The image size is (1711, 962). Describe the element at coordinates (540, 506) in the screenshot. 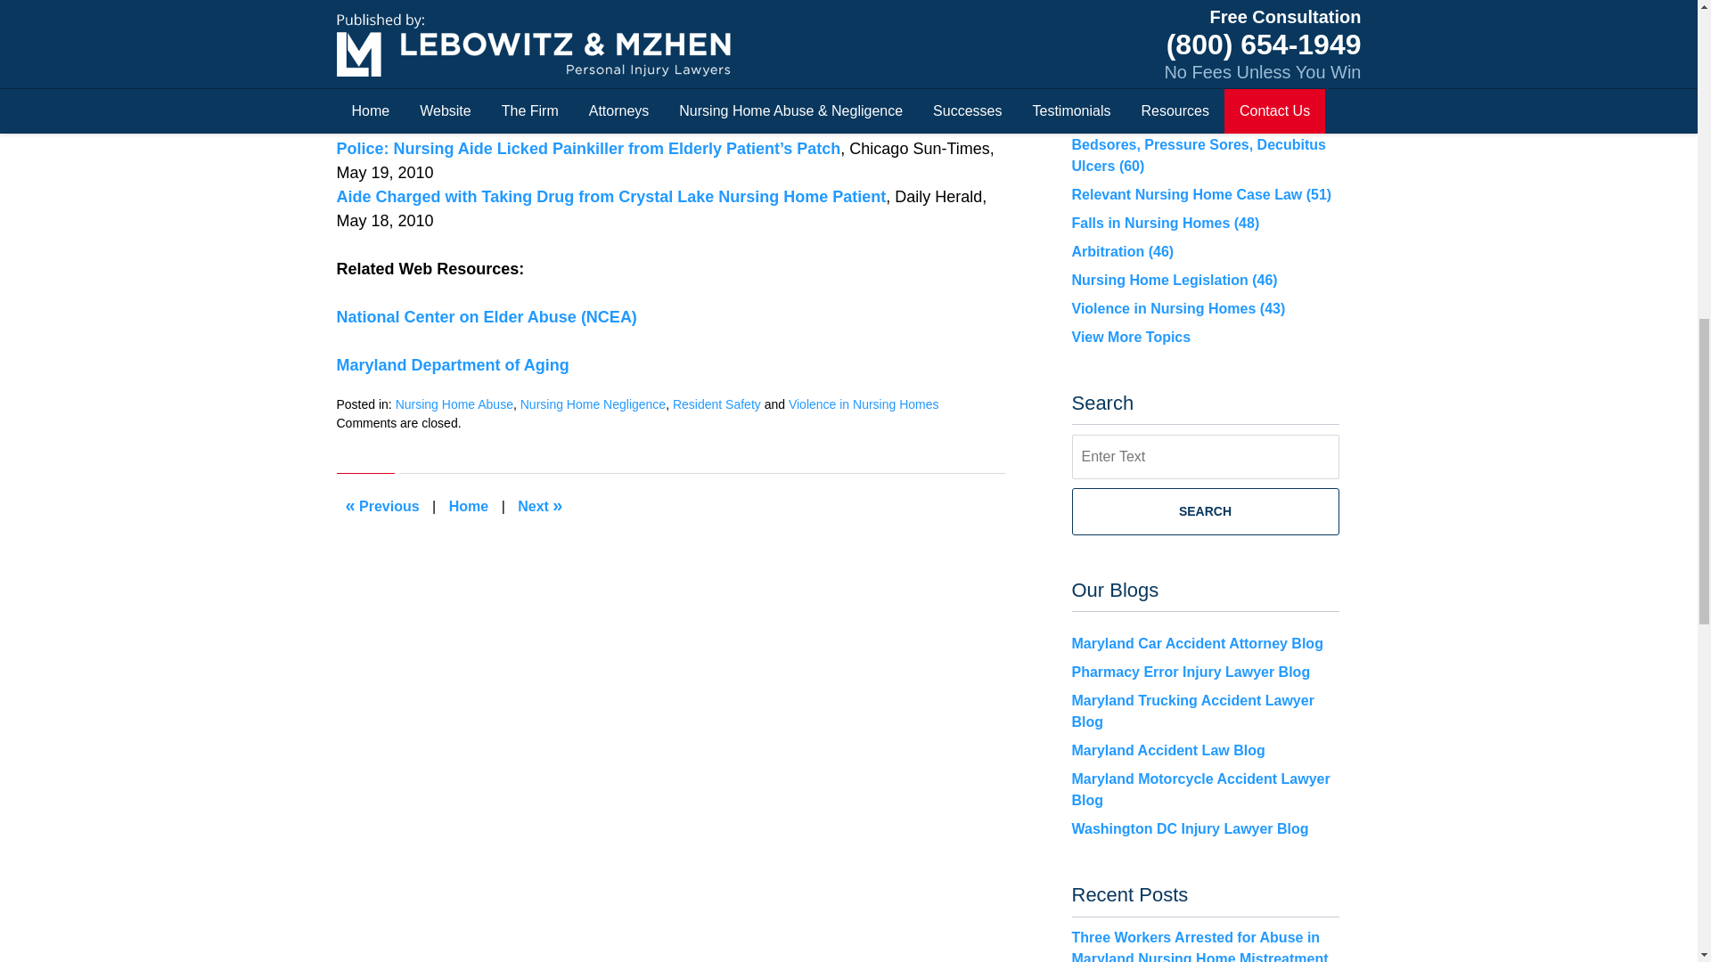

I see `CDC Guide to Nursing Home Fall Prevention` at that location.